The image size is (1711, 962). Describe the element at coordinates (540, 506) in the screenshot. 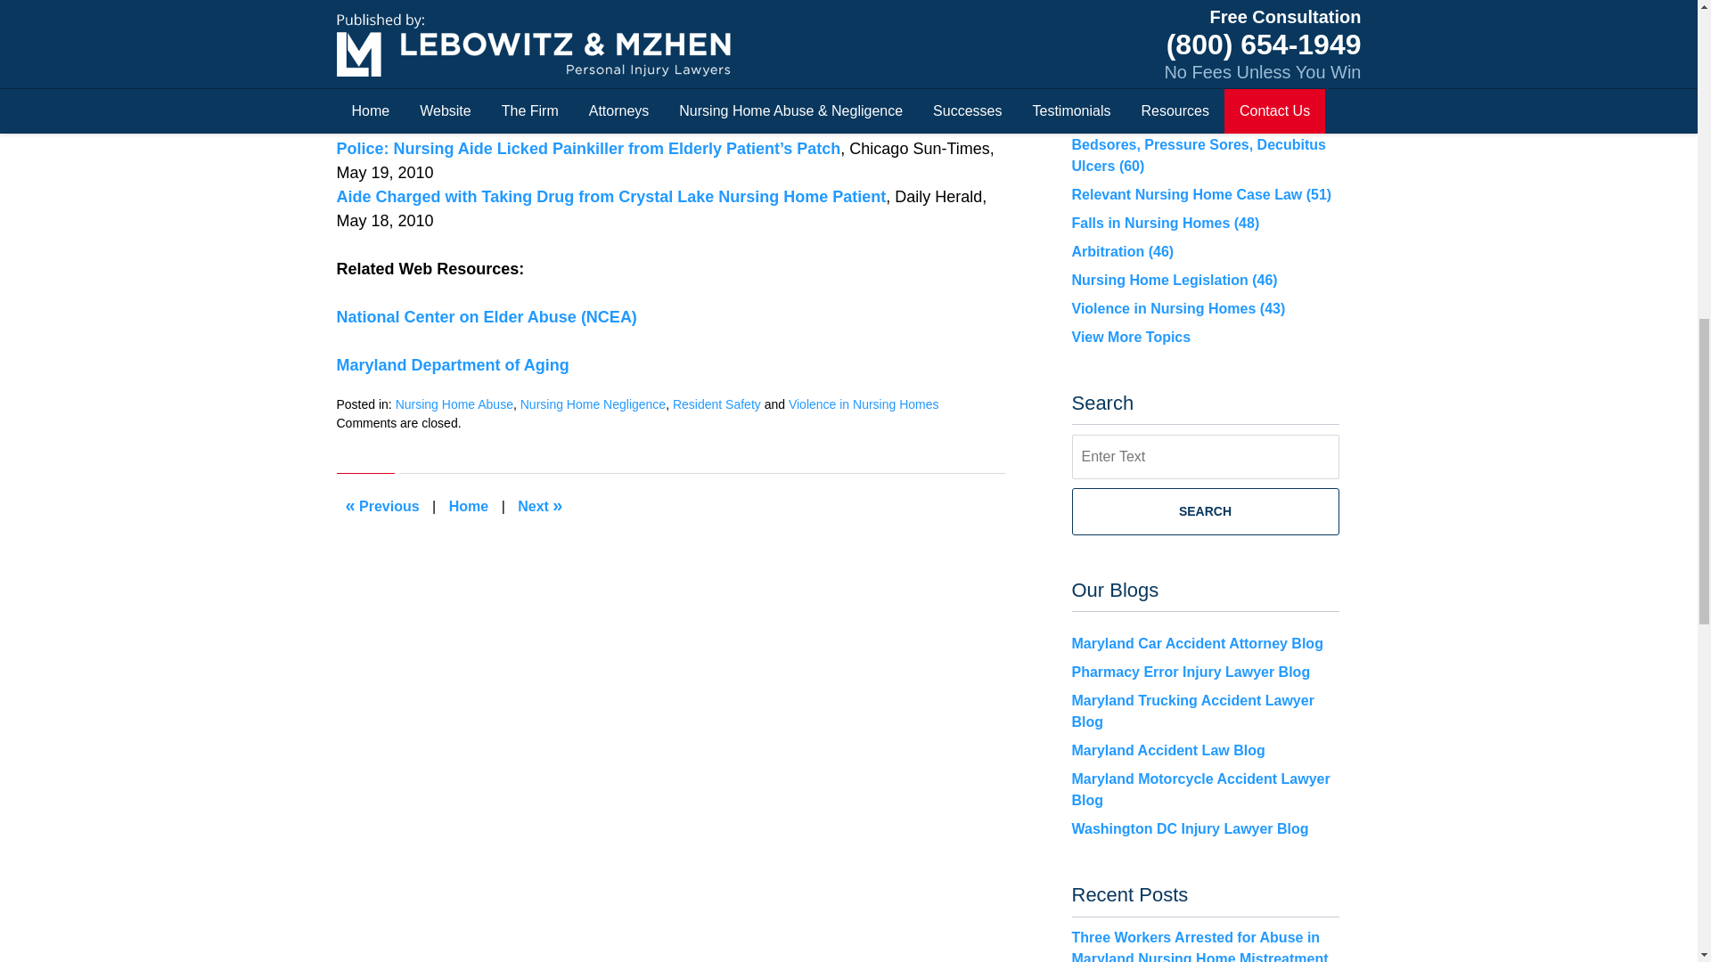

I see `CDC Guide to Nursing Home Fall Prevention` at that location.